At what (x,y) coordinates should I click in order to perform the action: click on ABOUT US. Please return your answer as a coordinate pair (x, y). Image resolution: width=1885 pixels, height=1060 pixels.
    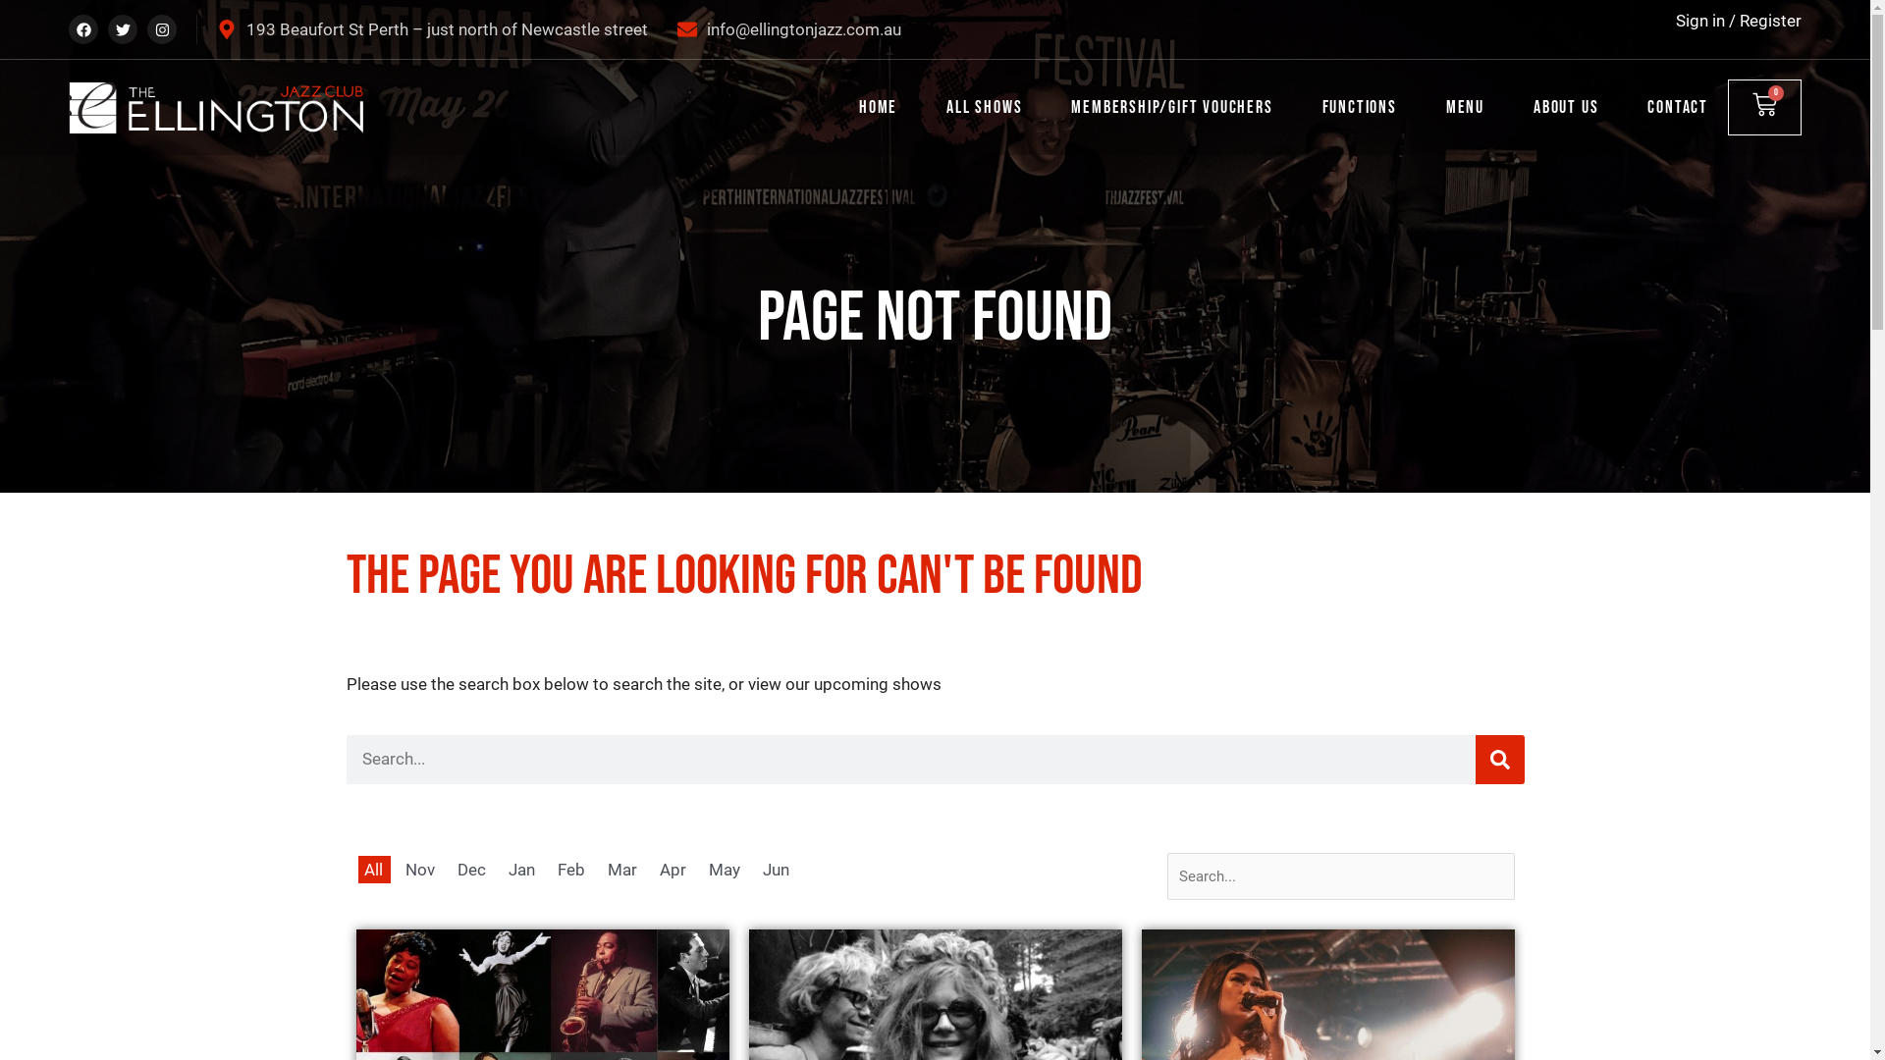
    Looking at the image, I should click on (1566, 108).